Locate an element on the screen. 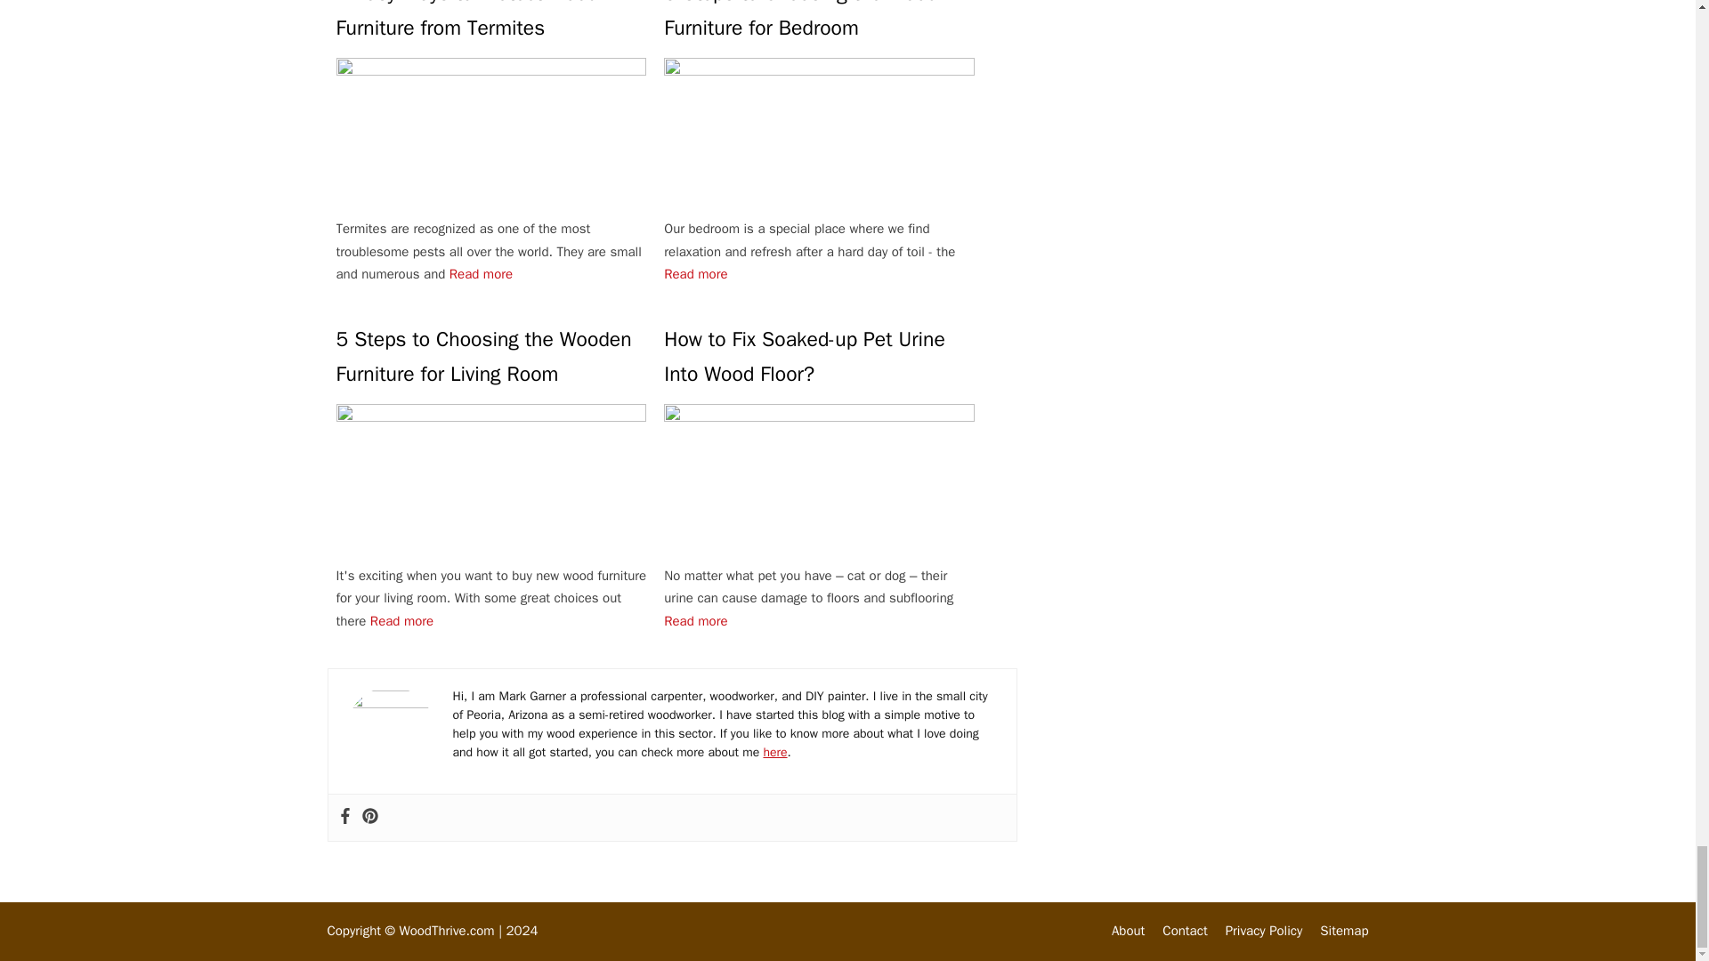  7 Easy Ways to Protect Wood Furniture from Termites is located at coordinates (491, 22).